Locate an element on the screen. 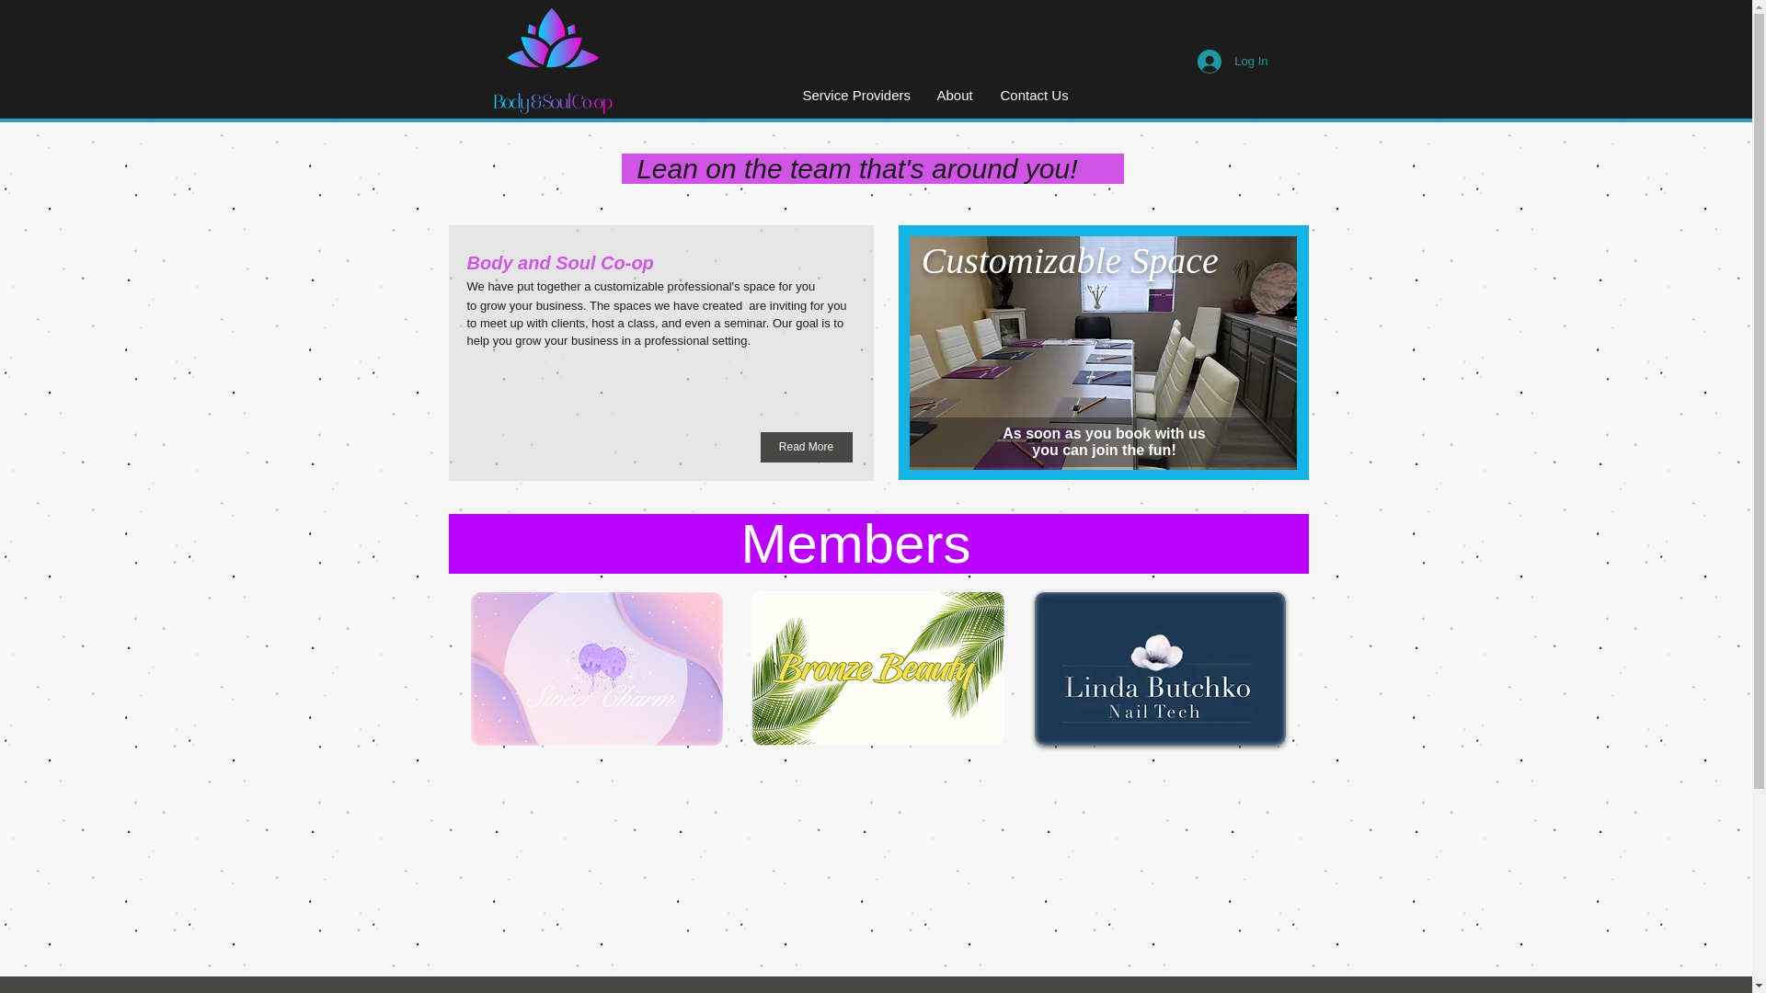 Image resolution: width=1766 pixels, height=993 pixels. About is located at coordinates (955, 96).